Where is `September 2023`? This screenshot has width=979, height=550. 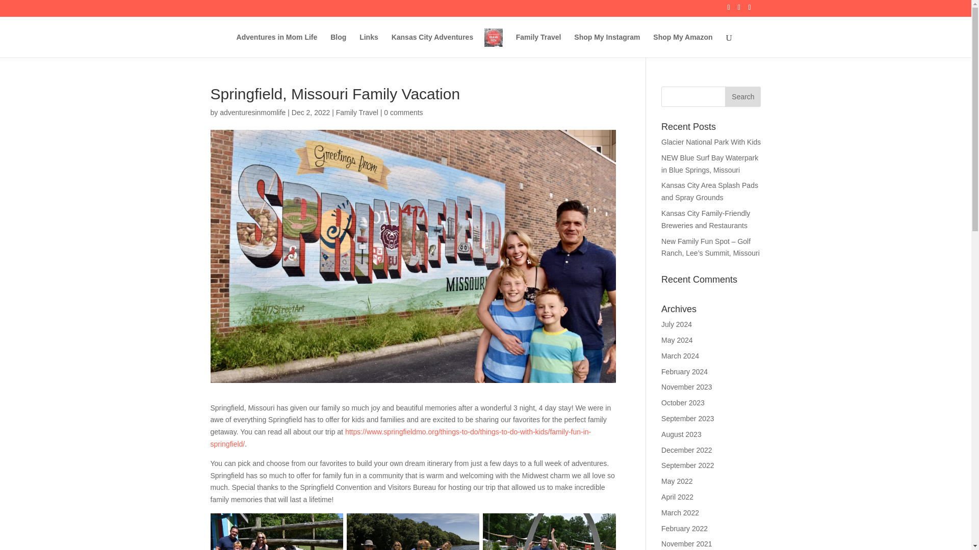
September 2023 is located at coordinates (688, 419).